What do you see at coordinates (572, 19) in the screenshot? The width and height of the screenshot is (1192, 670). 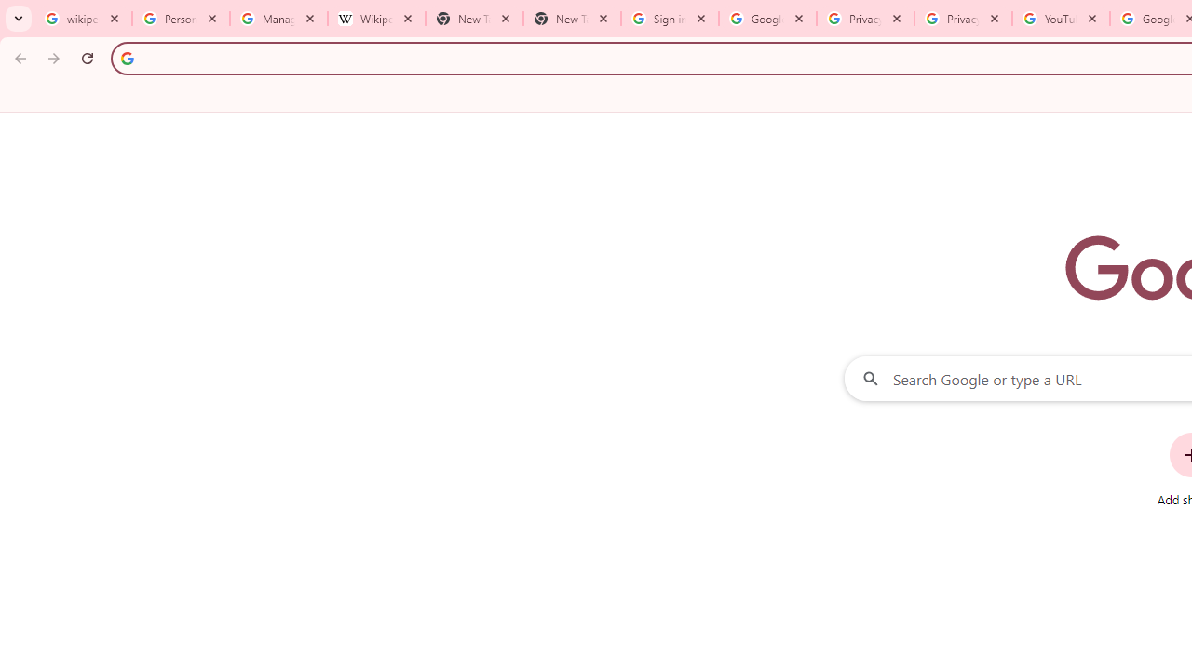 I see `New Tab` at bounding box center [572, 19].